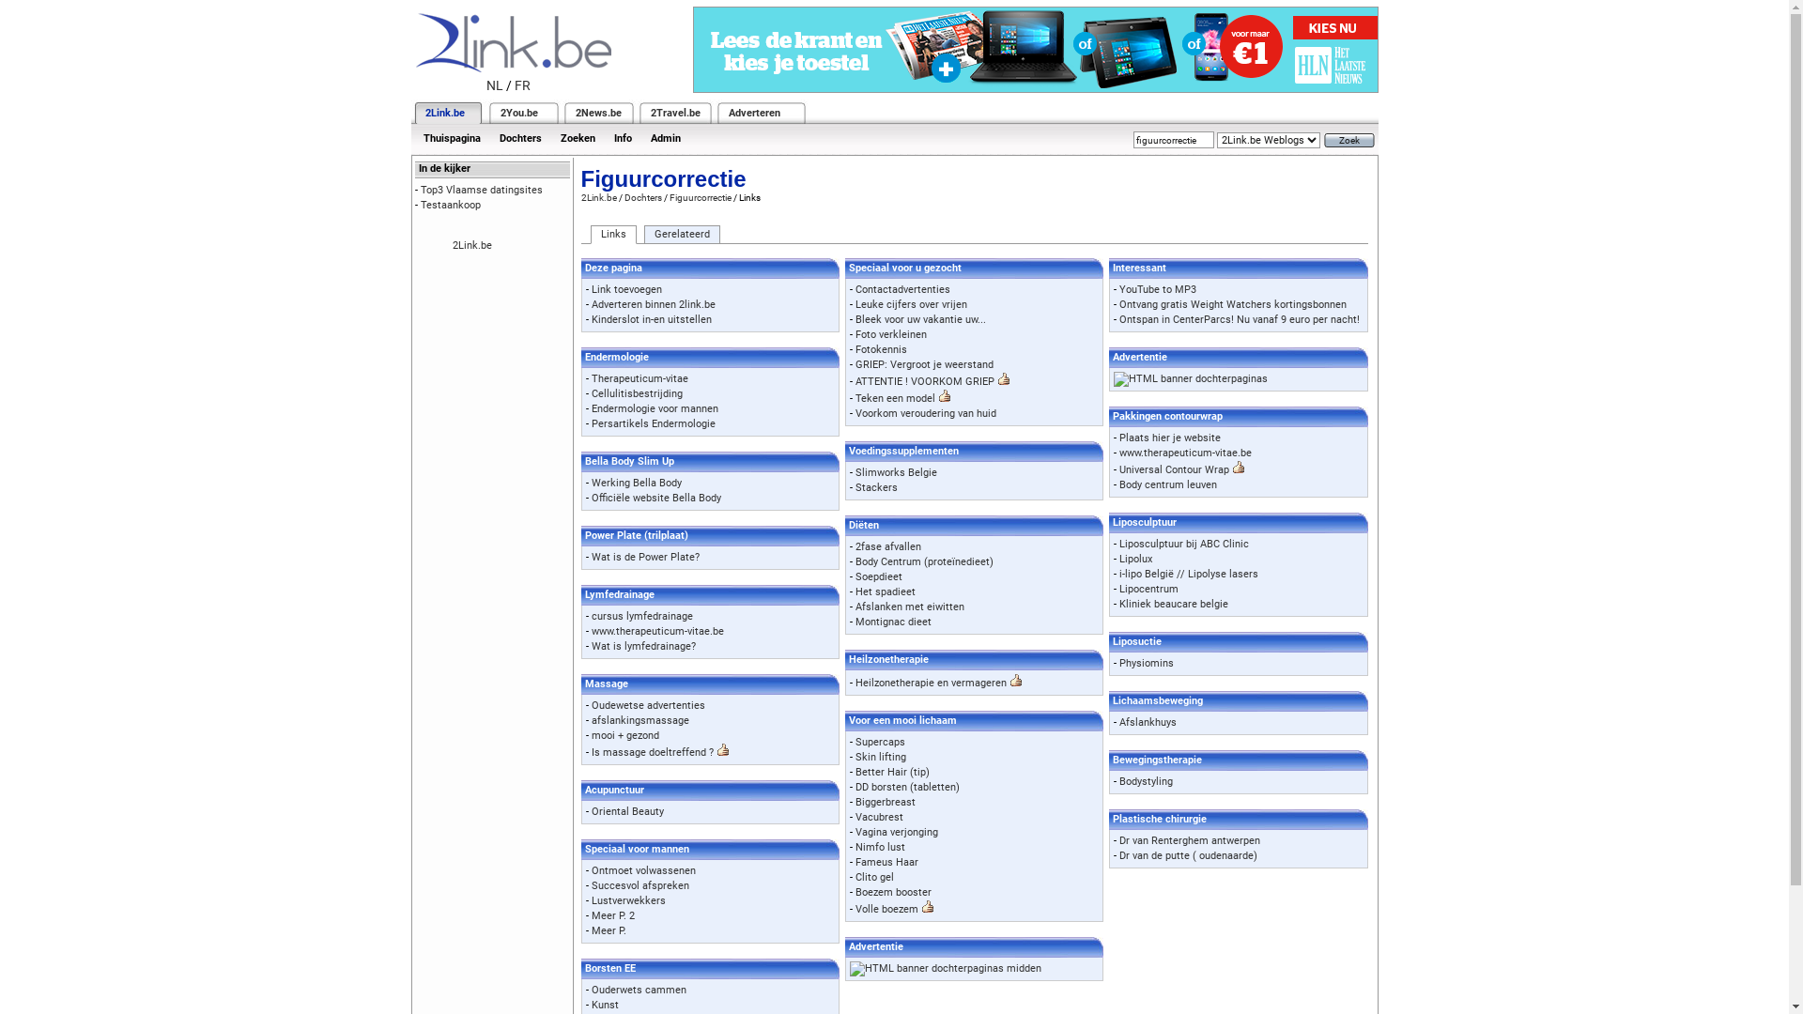  Describe the element at coordinates (648, 706) in the screenshot. I see `Oudewetse advertenties` at that location.